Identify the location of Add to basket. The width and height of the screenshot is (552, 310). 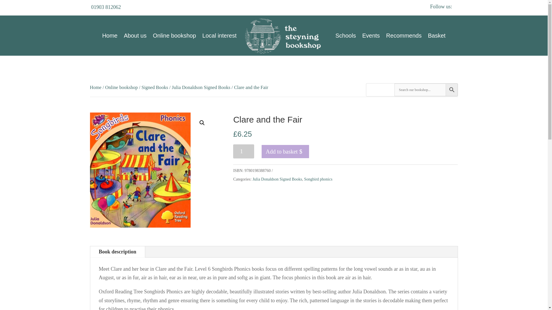
(285, 152).